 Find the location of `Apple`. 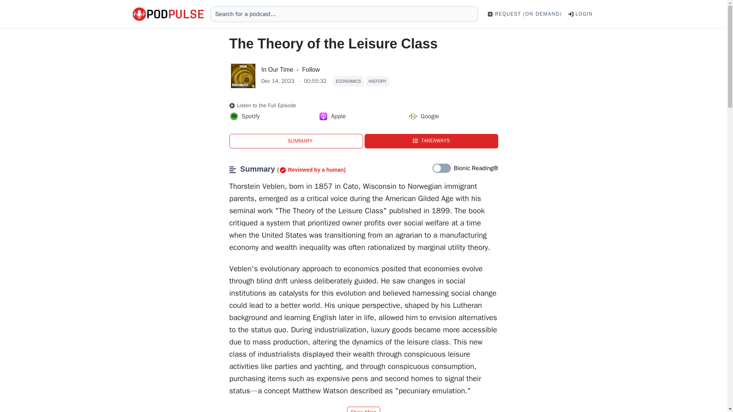

Apple is located at coordinates (332, 116).